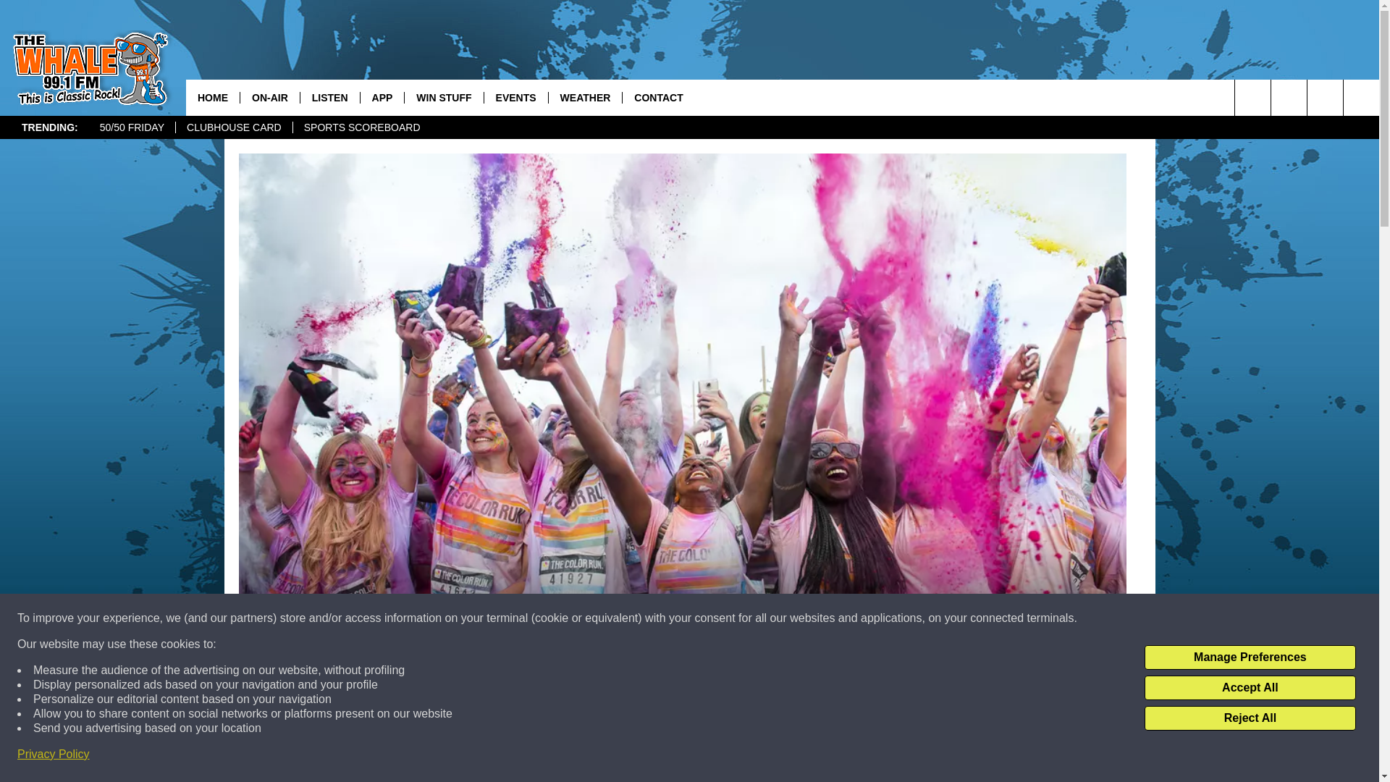 This screenshot has width=1390, height=782. What do you see at coordinates (1250, 657) in the screenshot?
I see `Manage Preferences` at bounding box center [1250, 657].